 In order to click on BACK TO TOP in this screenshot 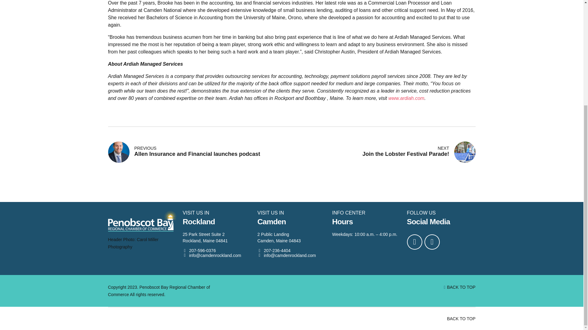, I will do `click(199, 251)`.